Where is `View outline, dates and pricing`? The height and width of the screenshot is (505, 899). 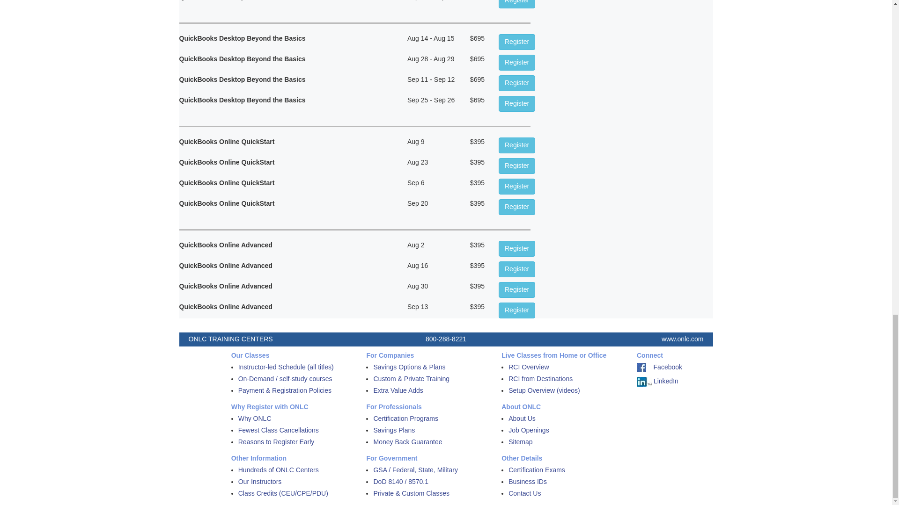 View outline, dates and pricing is located at coordinates (517, 83).